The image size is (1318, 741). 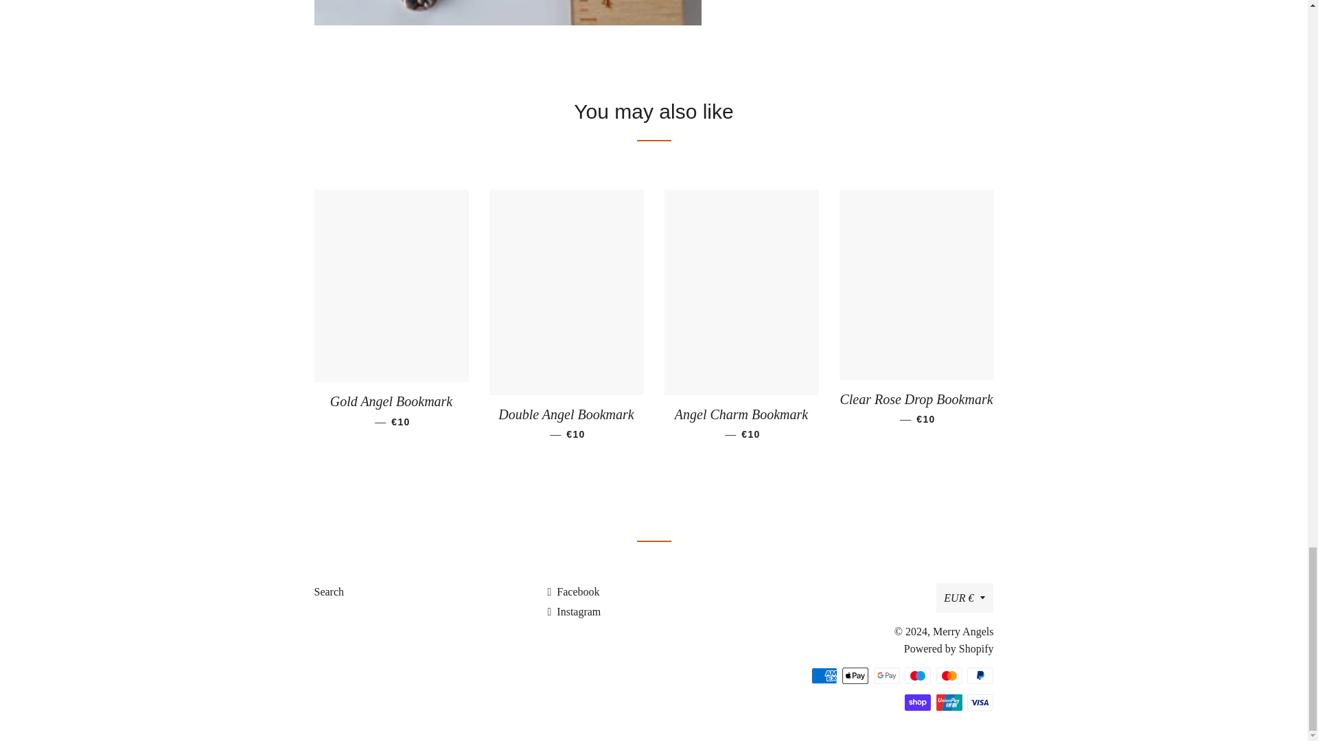 I want to click on Google Pay, so click(x=887, y=675).